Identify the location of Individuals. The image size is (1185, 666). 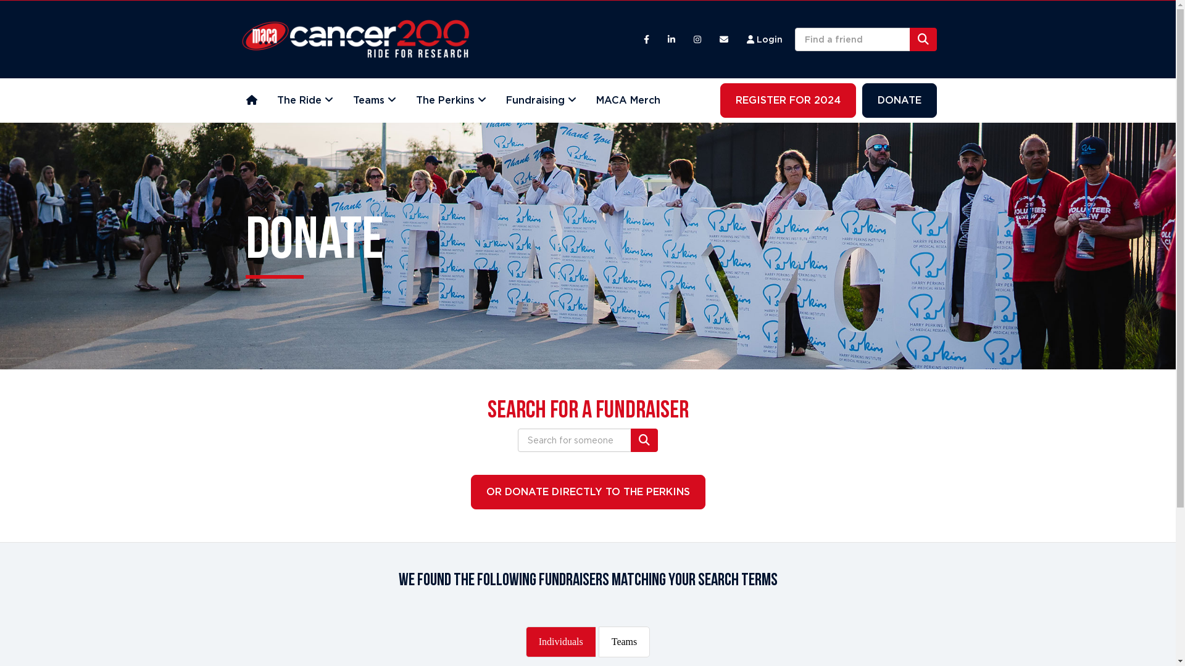
(560, 642).